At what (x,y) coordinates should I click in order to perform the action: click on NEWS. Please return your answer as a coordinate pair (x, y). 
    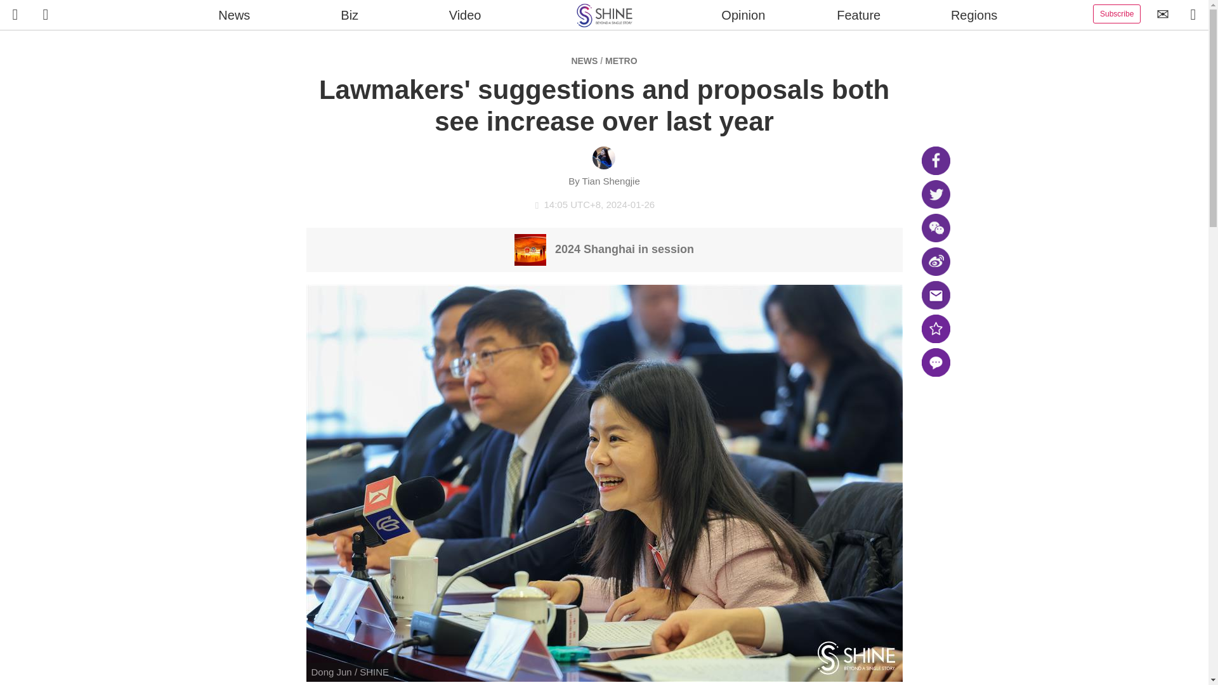
    Looking at the image, I should click on (584, 60).